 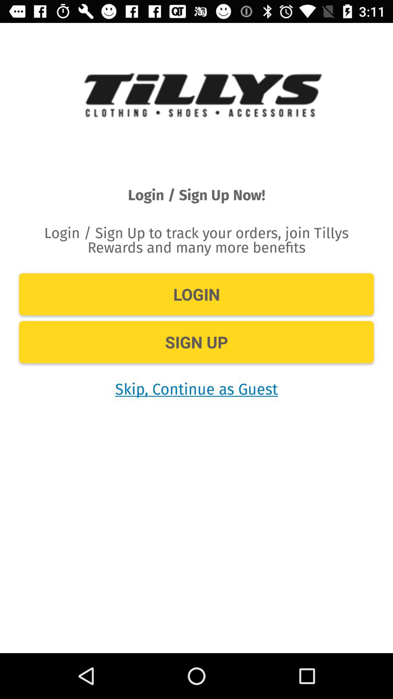 What do you see at coordinates (196, 389) in the screenshot?
I see `turn on icon below sign up` at bounding box center [196, 389].